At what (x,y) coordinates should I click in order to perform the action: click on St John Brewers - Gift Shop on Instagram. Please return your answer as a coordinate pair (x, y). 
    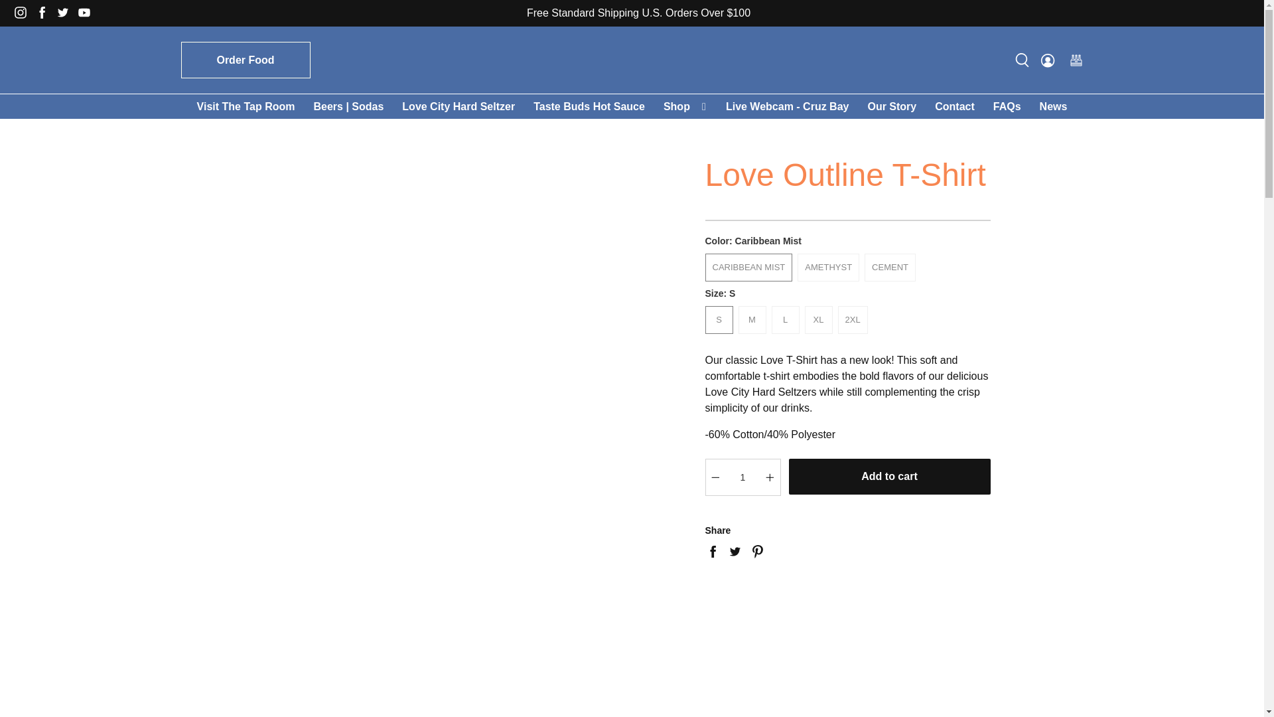
    Looking at the image, I should click on (23, 16).